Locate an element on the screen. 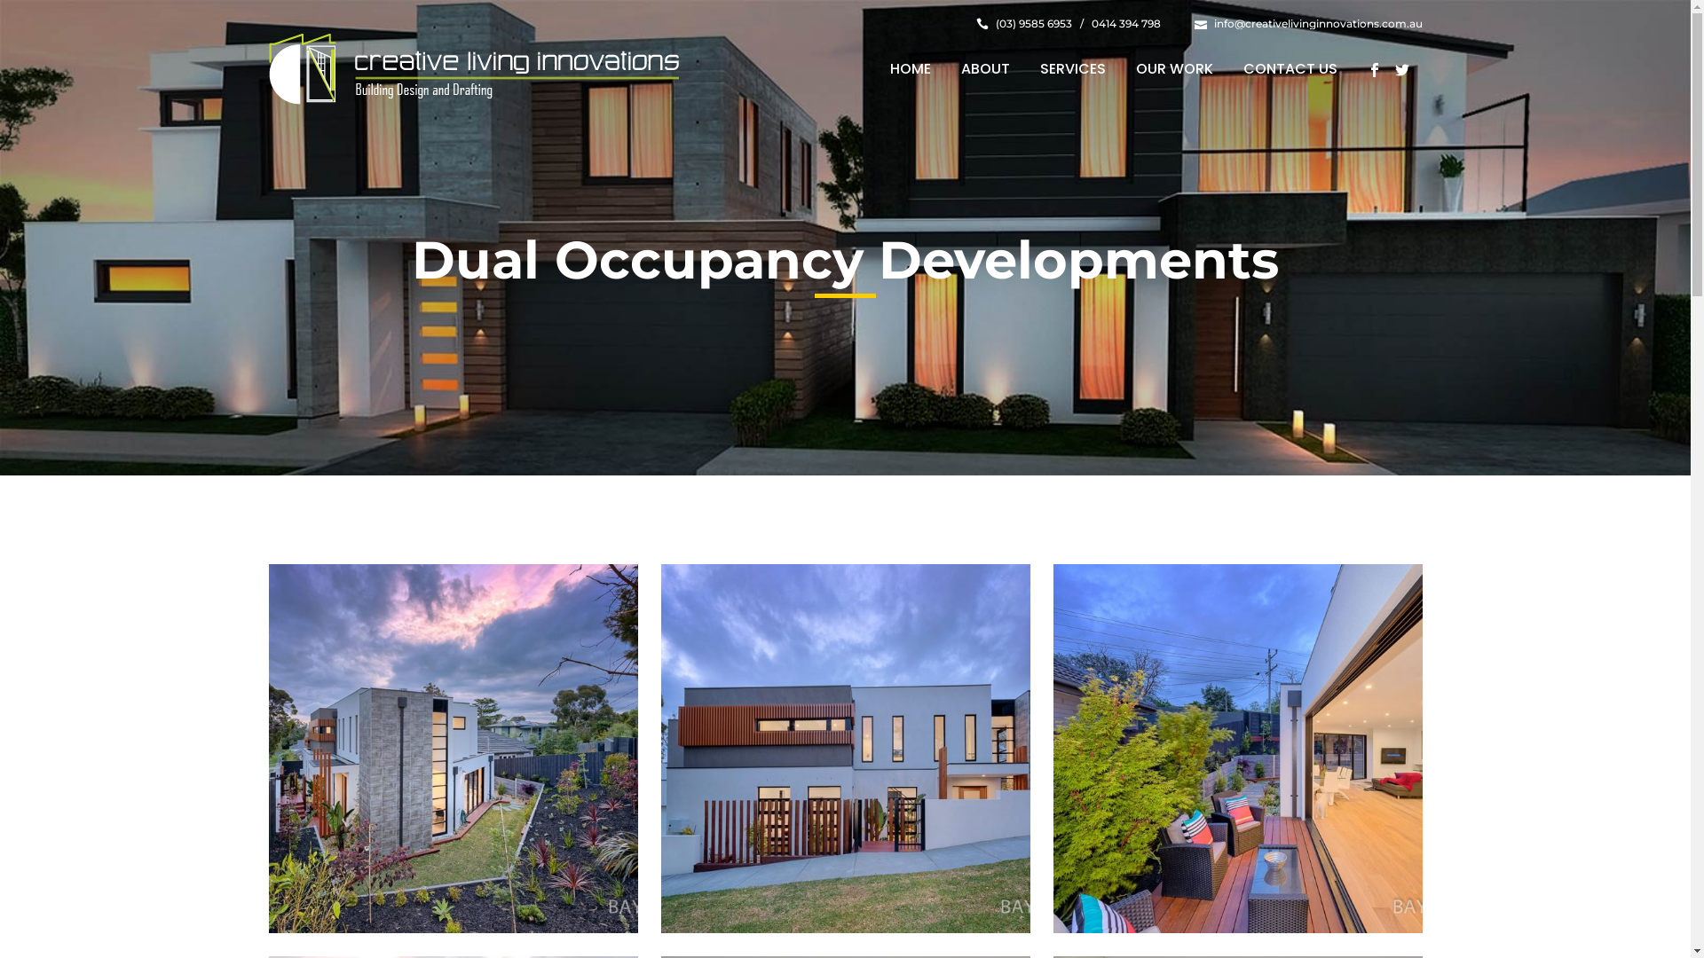 The width and height of the screenshot is (1704, 958). OUR WORK is located at coordinates (1173, 69).